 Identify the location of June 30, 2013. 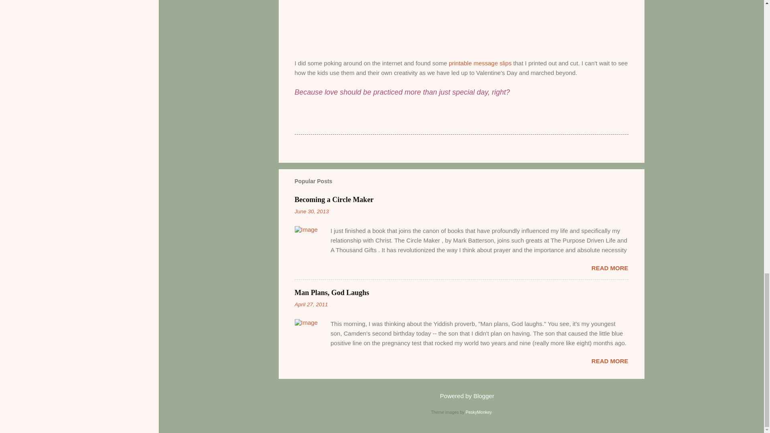
(311, 211).